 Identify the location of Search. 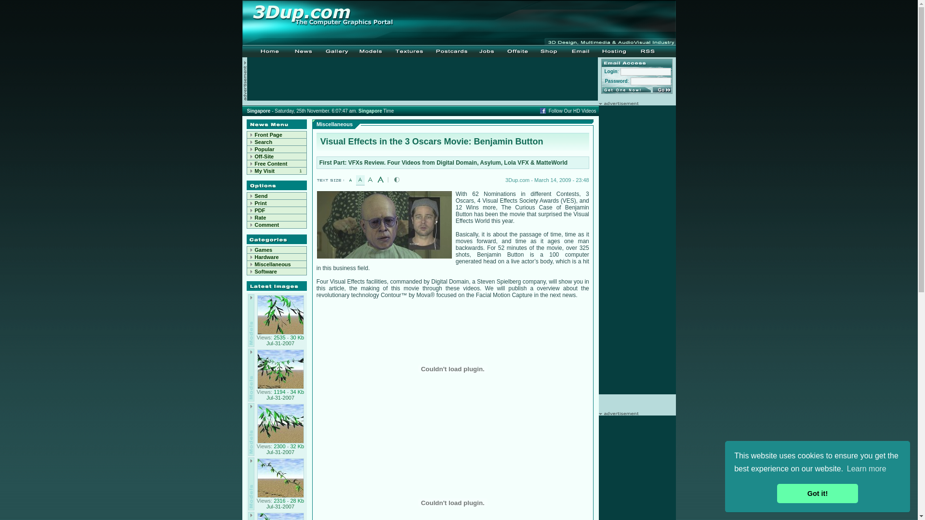
(277, 143).